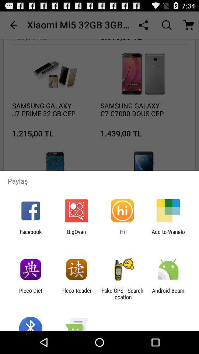  Describe the element at coordinates (168, 235) in the screenshot. I see `choose add to wanelo` at that location.